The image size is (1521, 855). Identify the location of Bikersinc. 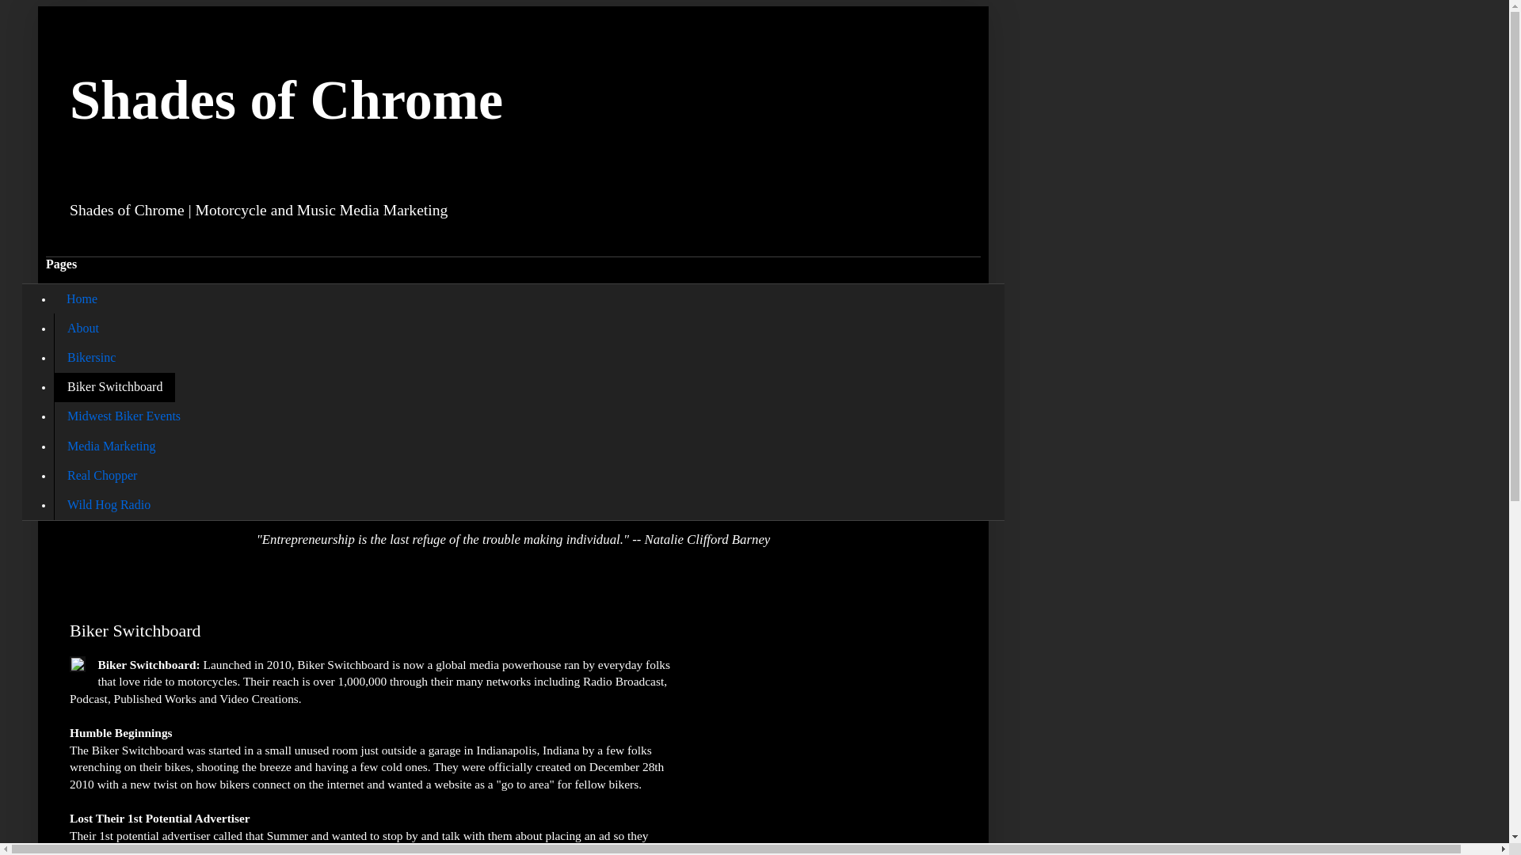
(90, 357).